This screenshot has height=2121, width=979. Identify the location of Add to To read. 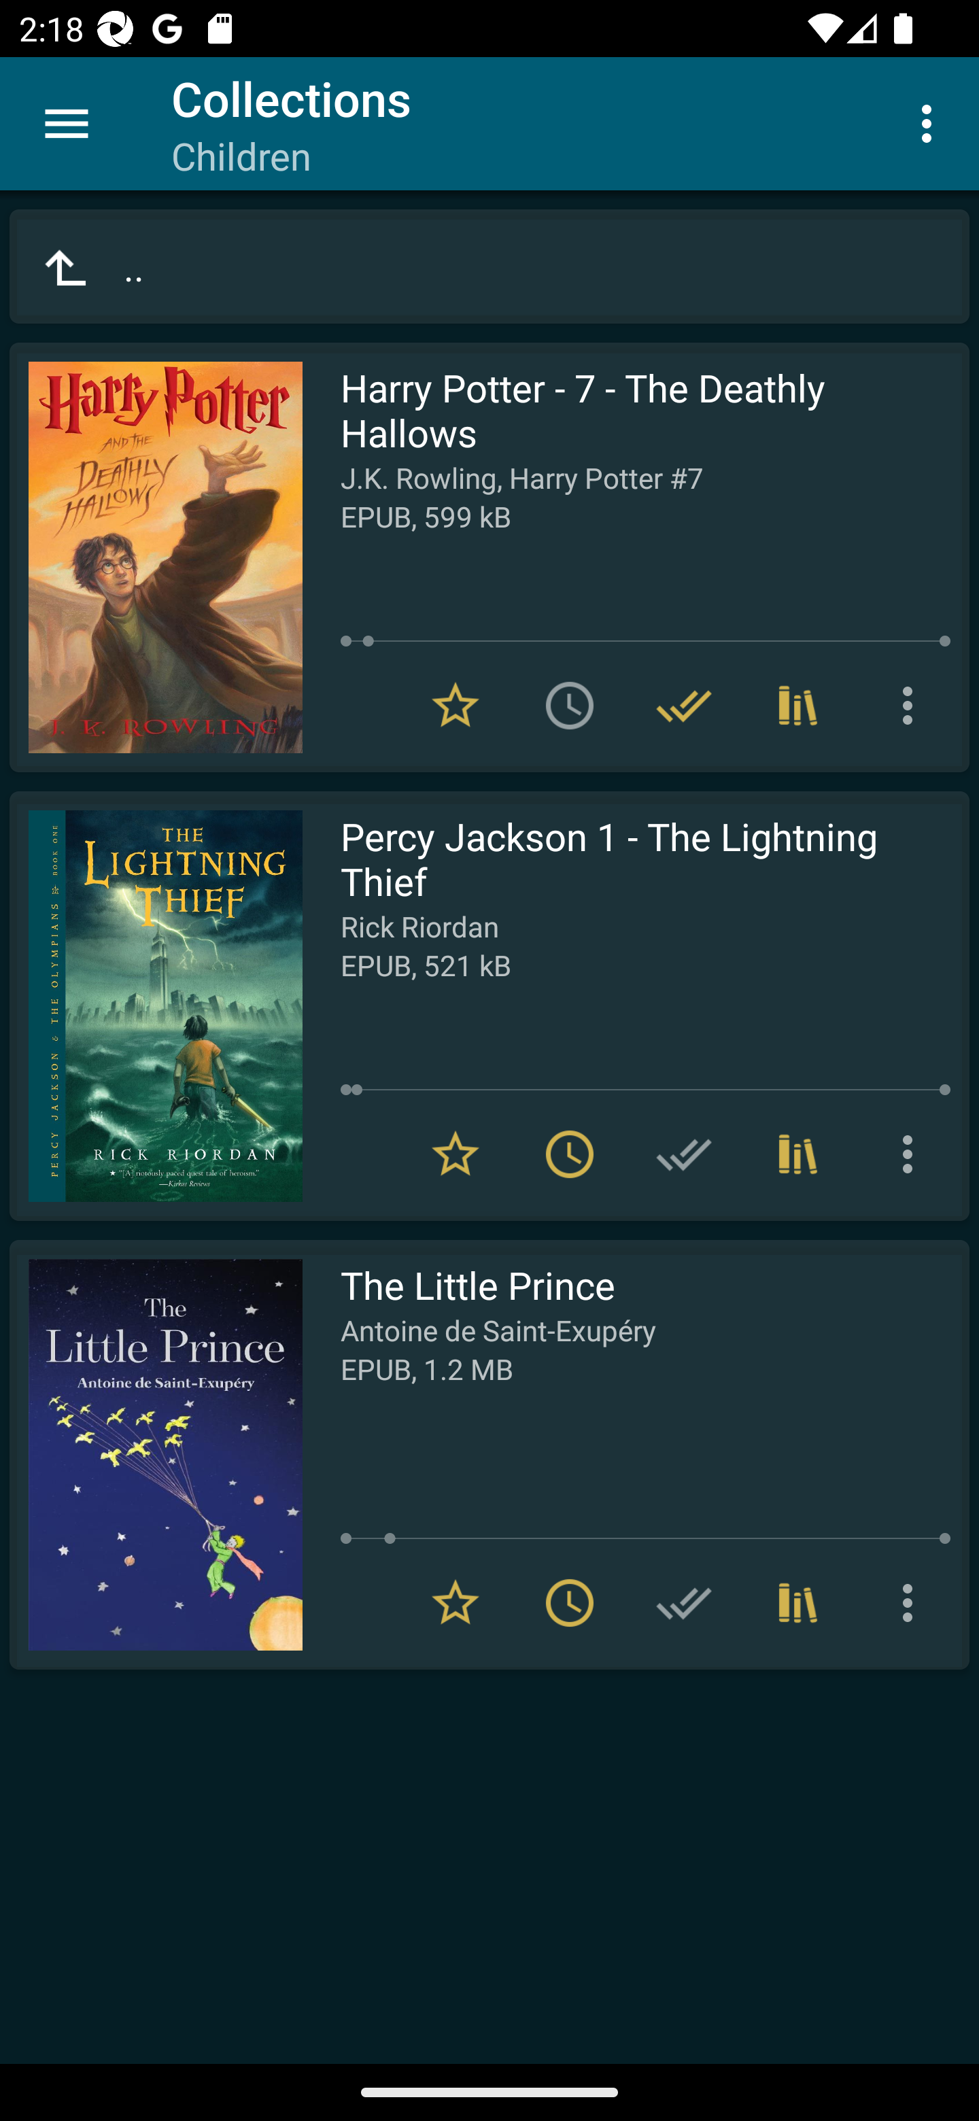
(570, 706).